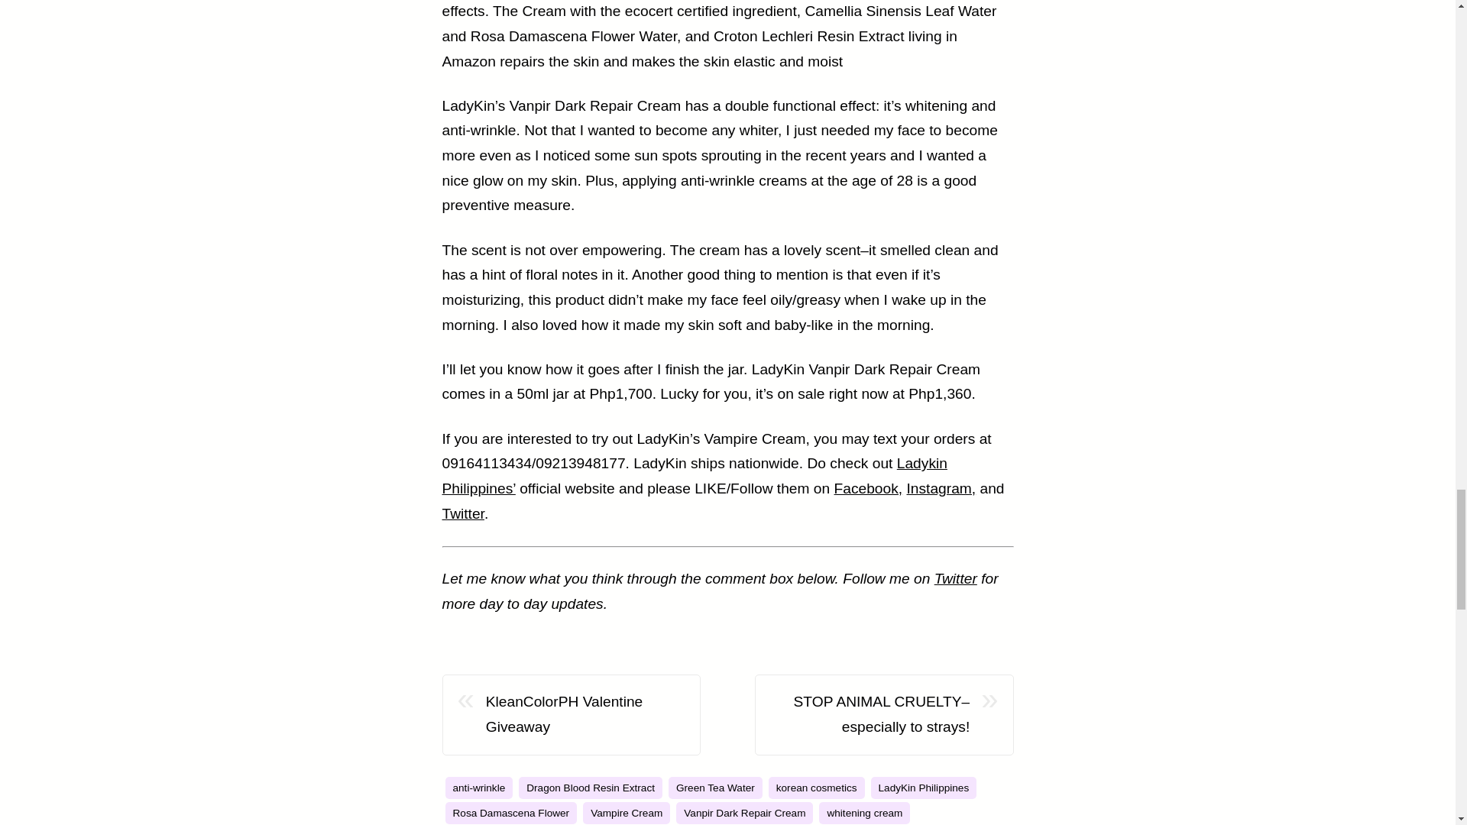  Describe the element at coordinates (941, 488) in the screenshot. I see `Instagram,` at that location.